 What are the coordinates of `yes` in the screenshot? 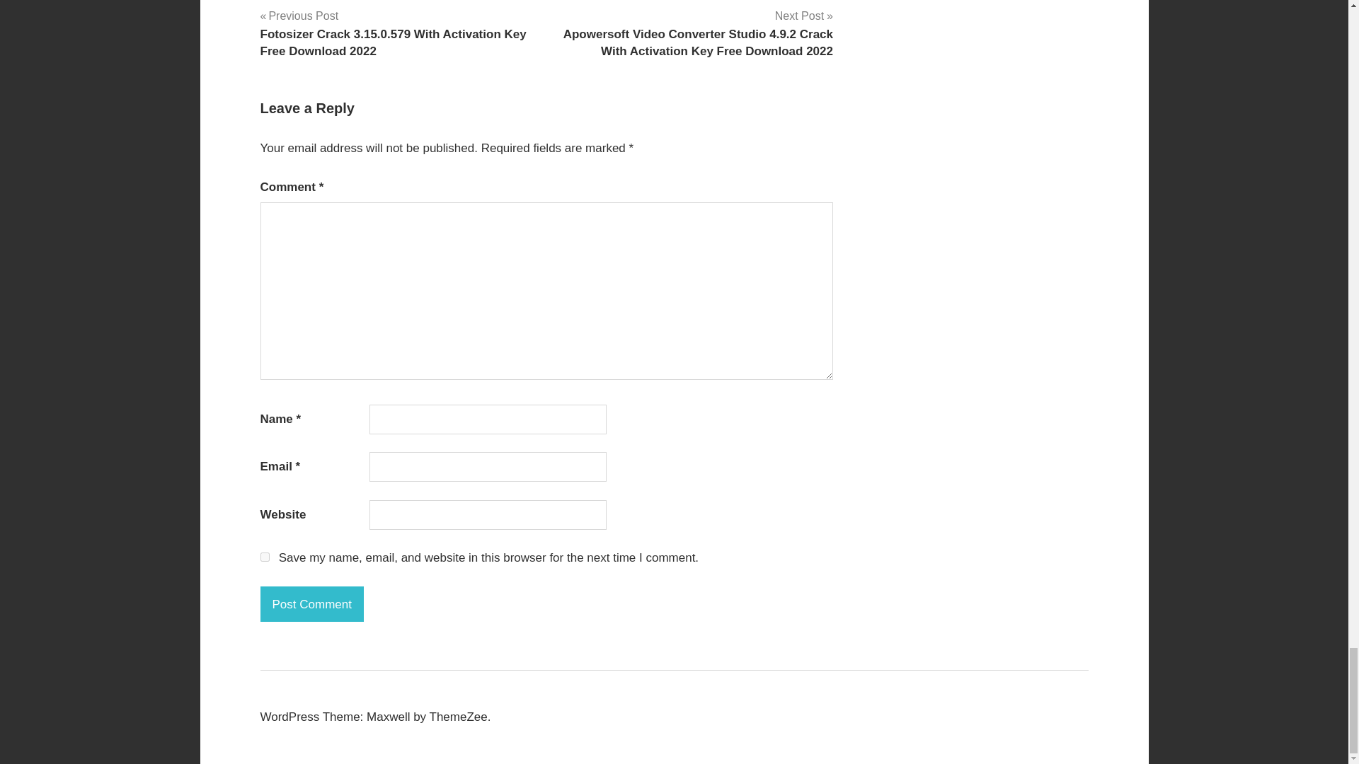 It's located at (265, 556).